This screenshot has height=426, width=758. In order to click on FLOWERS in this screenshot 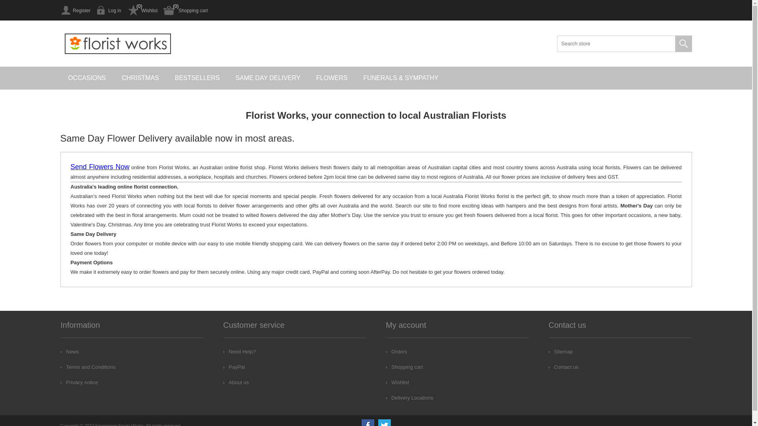, I will do `click(332, 78)`.